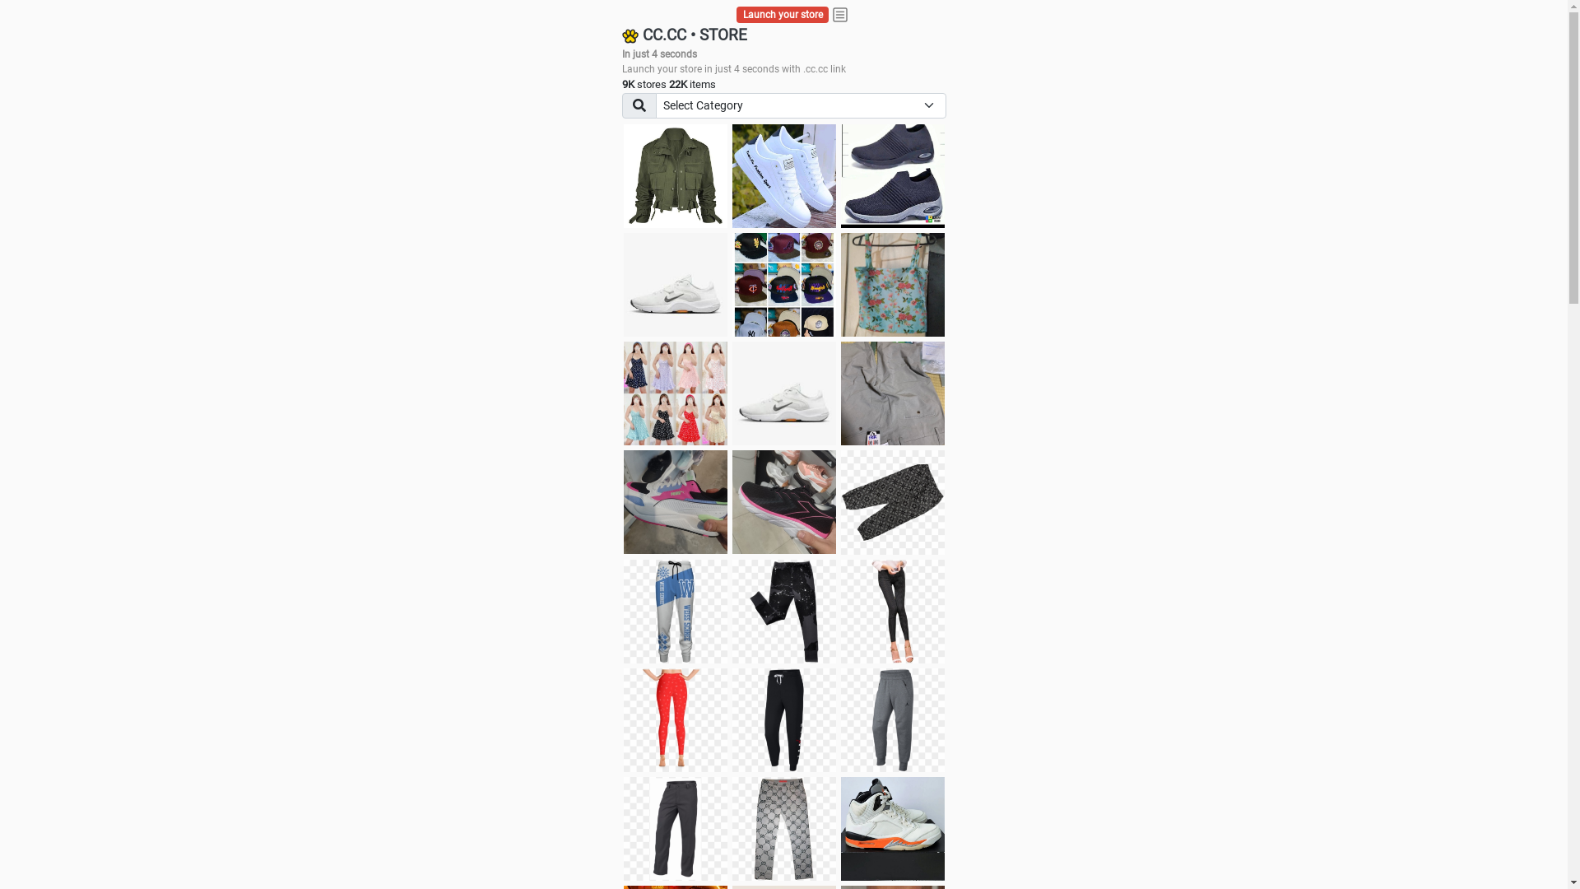  Describe the element at coordinates (893, 285) in the screenshot. I see `Ukay cloth` at that location.